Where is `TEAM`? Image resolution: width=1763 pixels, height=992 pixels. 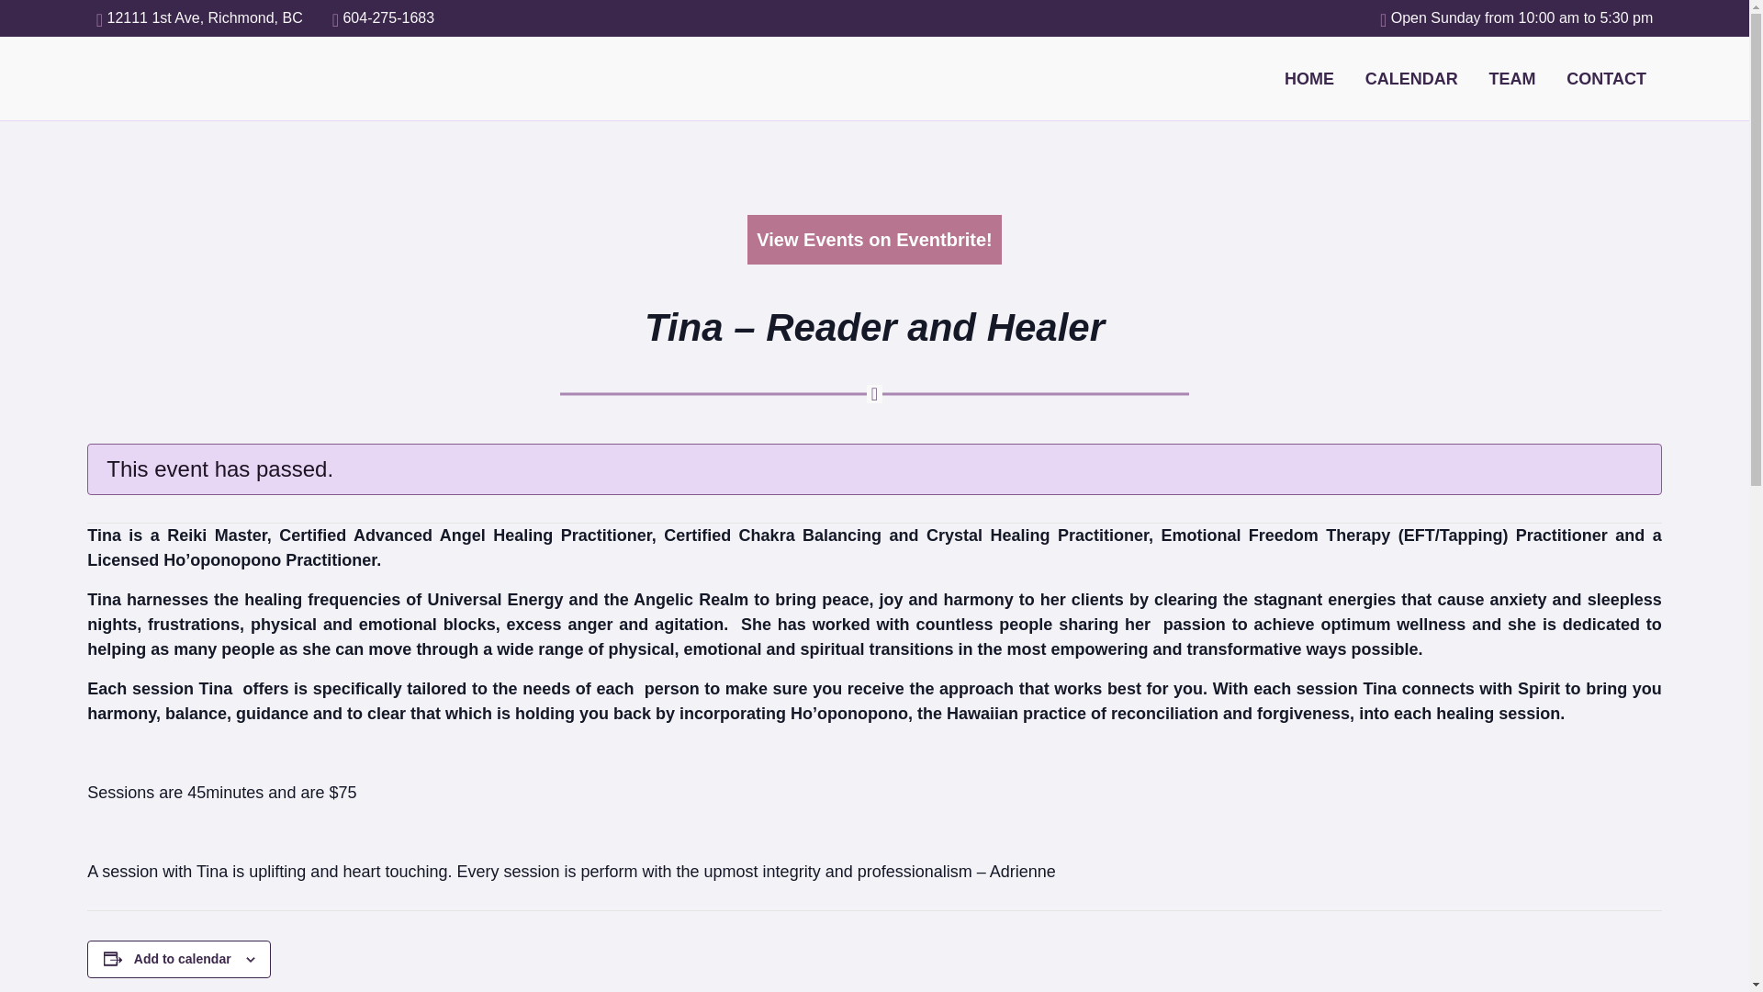 TEAM is located at coordinates (1512, 77).